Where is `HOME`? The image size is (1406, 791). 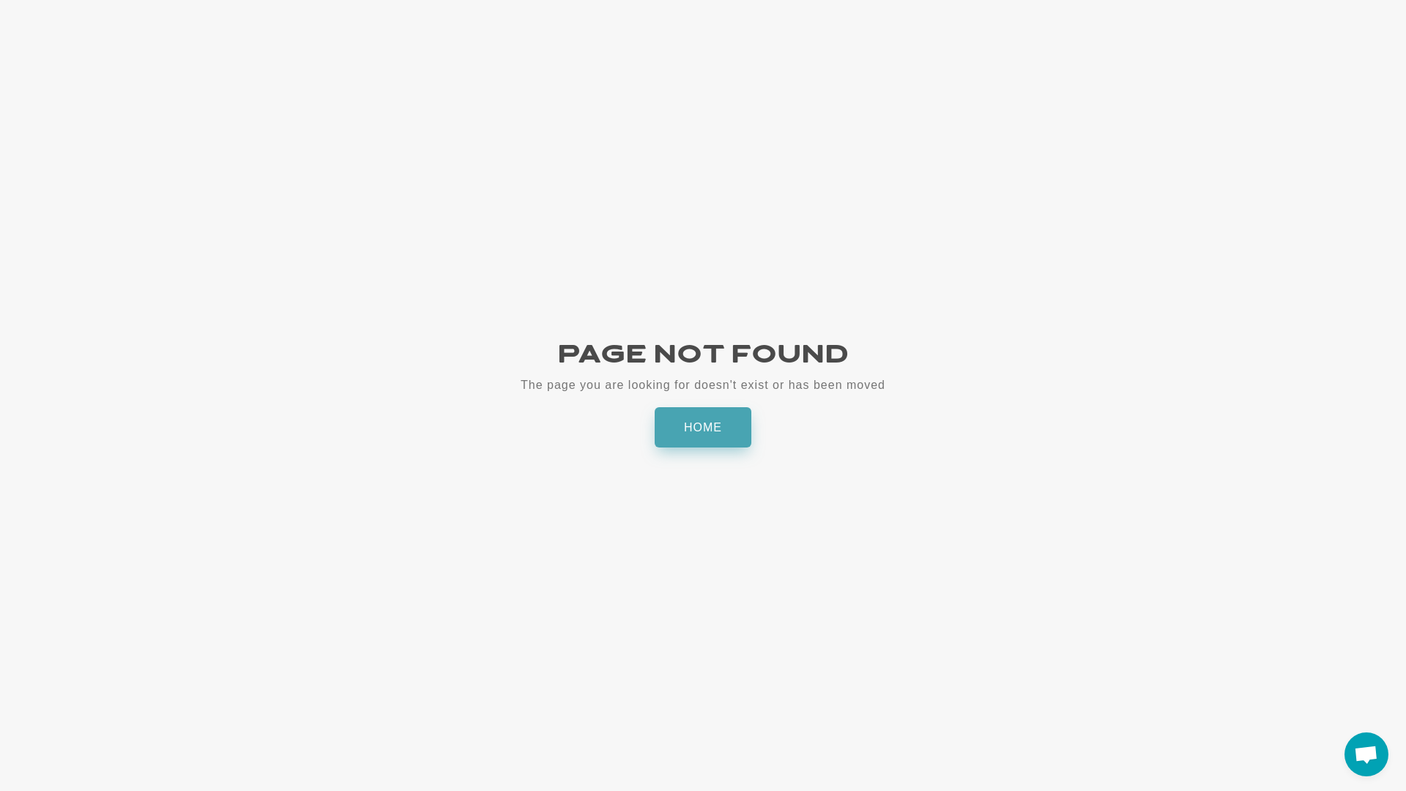
HOME is located at coordinates (703, 428).